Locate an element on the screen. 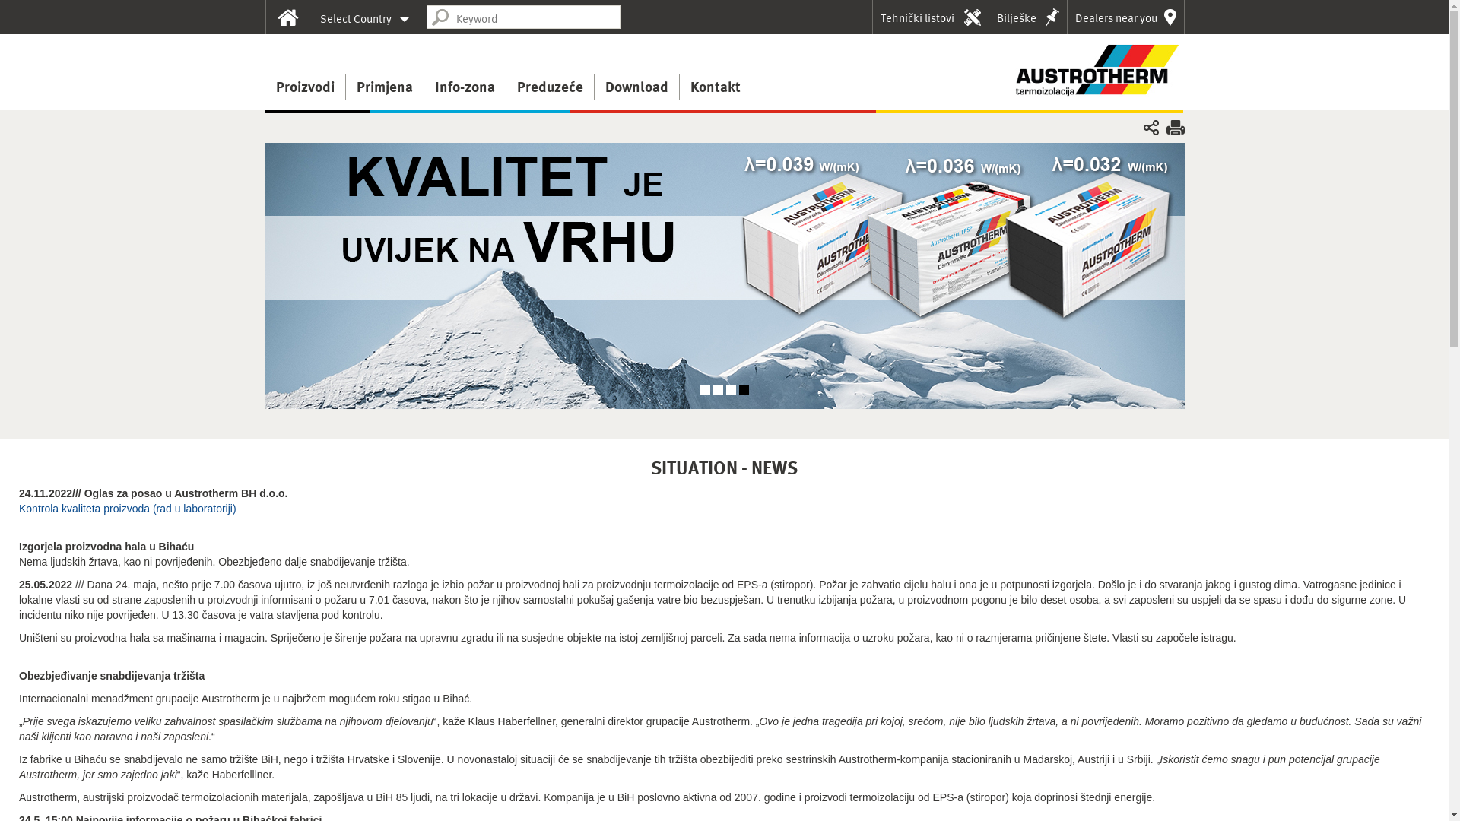  Info-zona is located at coordinates (464, 87).